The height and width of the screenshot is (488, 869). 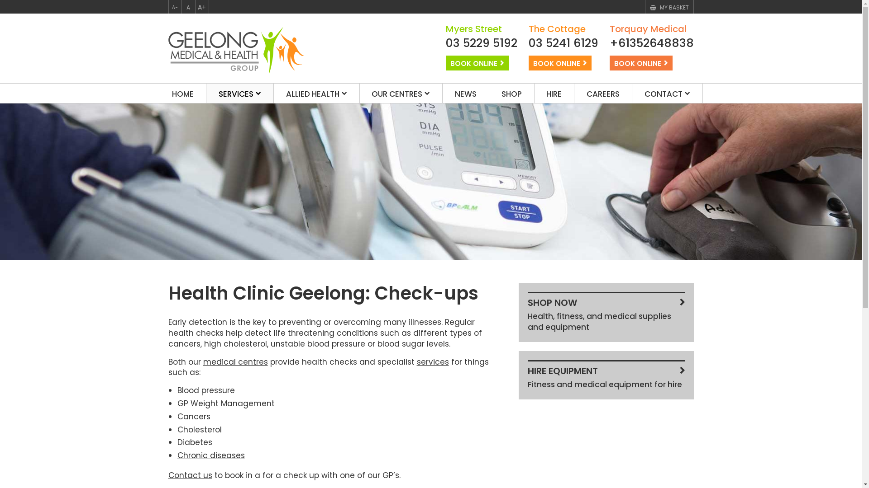 What do you see at coordinates (190, 475) in the screenshot?
I see `Contact us` at bounding box center [190, 475].